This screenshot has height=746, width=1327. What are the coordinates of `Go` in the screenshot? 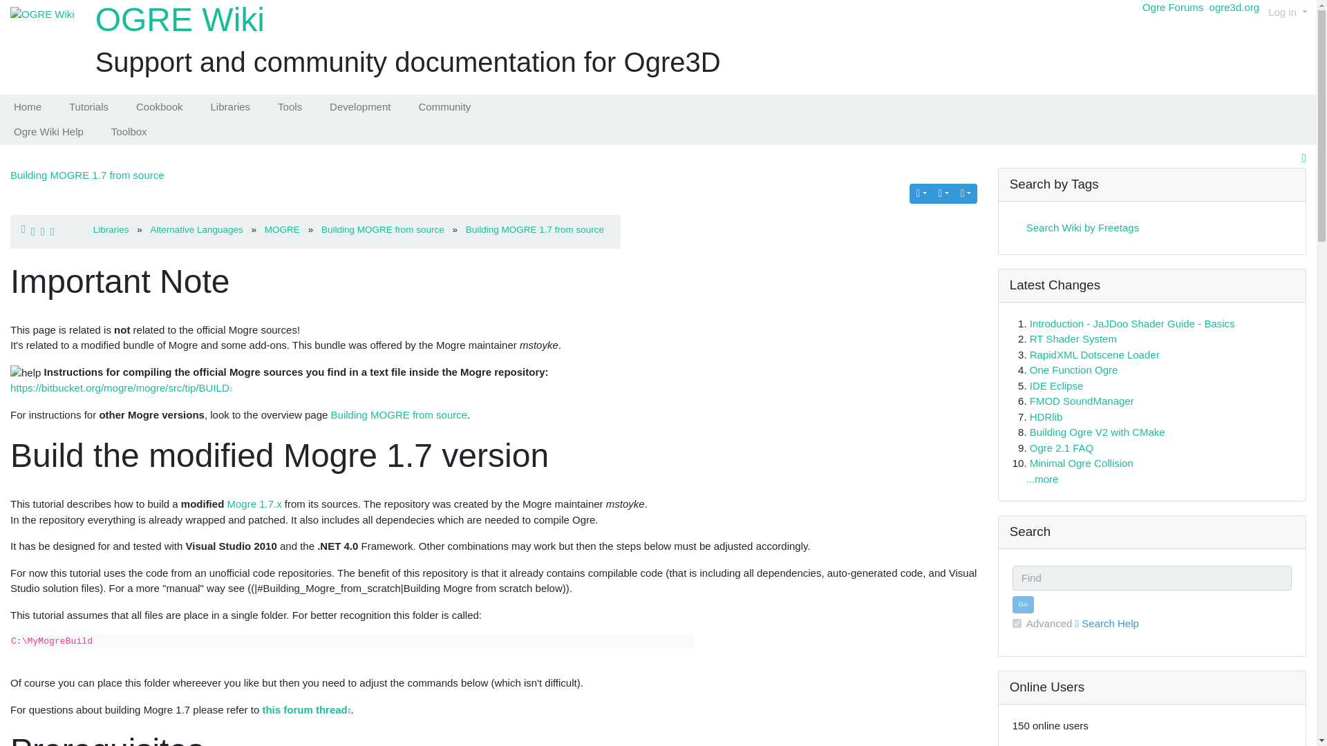 It's located at (1023, 604).